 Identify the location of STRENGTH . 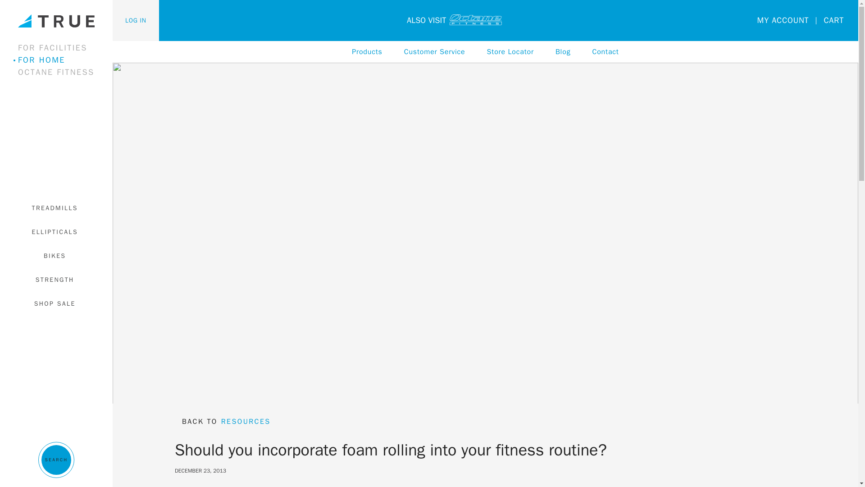
(56, 280).